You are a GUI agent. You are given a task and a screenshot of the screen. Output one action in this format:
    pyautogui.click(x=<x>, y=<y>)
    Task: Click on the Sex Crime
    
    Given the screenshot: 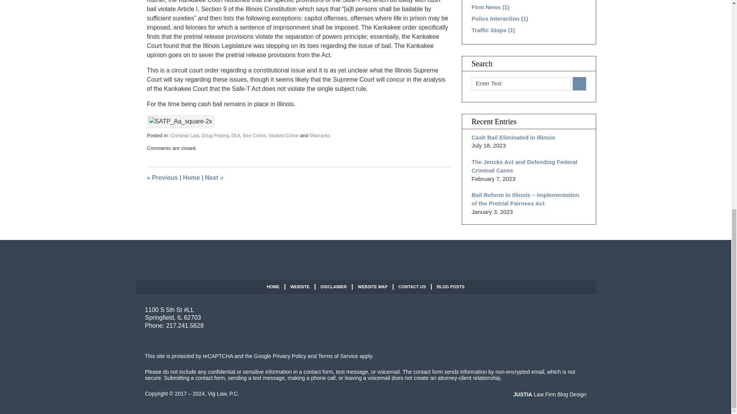 What is the action you would take?
    pyautogui.click(x=254, y=135)
    